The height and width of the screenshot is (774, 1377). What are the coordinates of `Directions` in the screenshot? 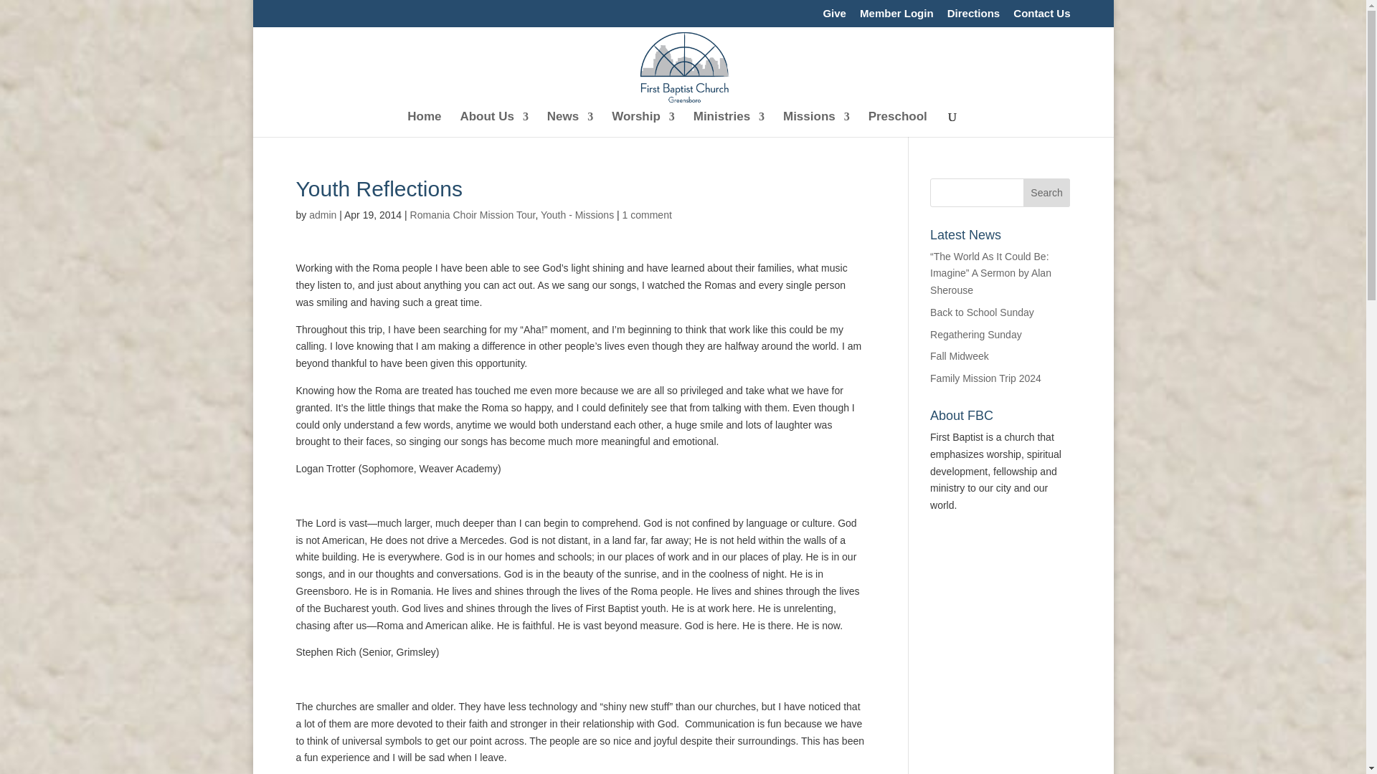 It's located at (973, 16).